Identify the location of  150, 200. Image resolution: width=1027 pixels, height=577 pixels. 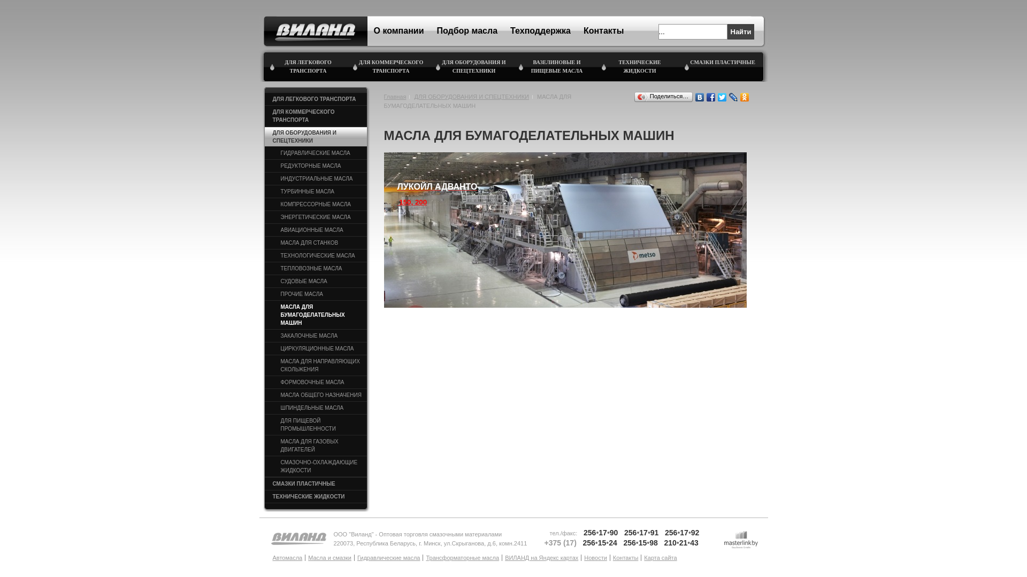
(412, 202).